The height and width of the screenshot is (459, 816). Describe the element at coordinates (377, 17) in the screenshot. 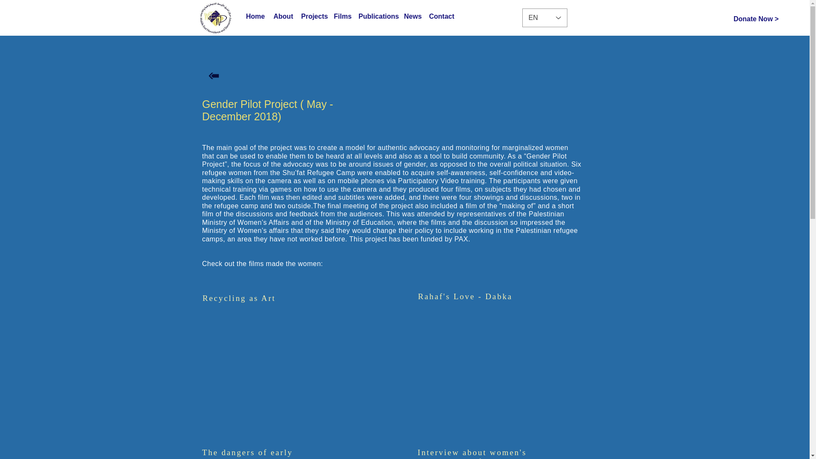

I see `Publications` at that location.